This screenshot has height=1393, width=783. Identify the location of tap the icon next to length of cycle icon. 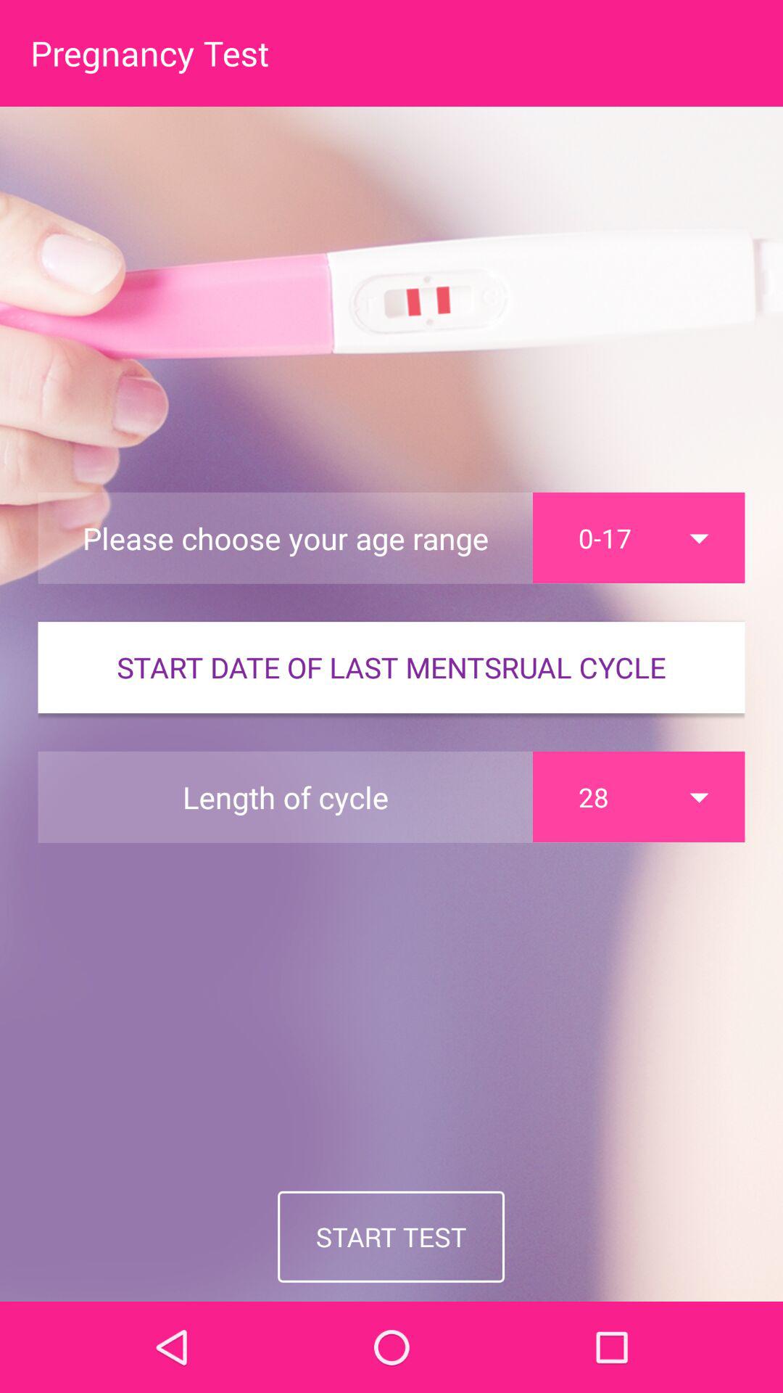
(639, 797).